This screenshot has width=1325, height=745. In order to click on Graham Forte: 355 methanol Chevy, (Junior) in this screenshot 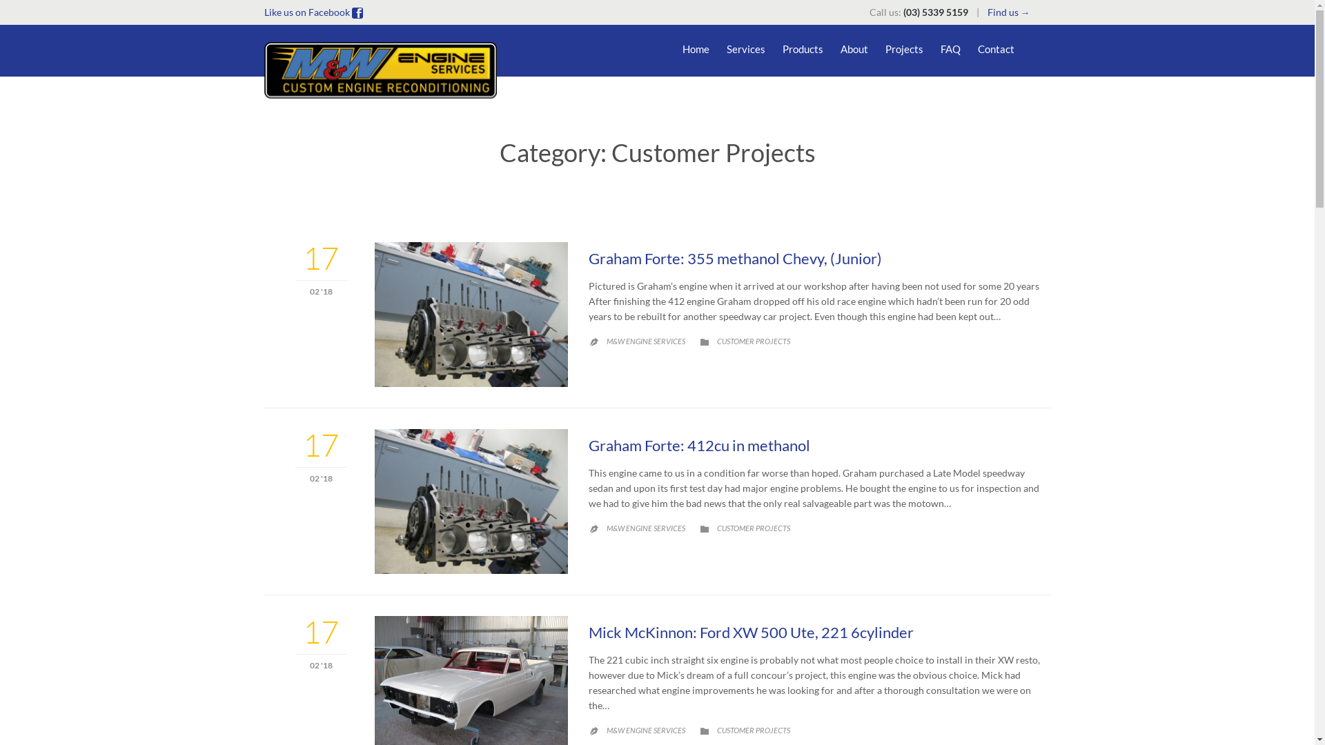, I will do `click(734, 258)`.